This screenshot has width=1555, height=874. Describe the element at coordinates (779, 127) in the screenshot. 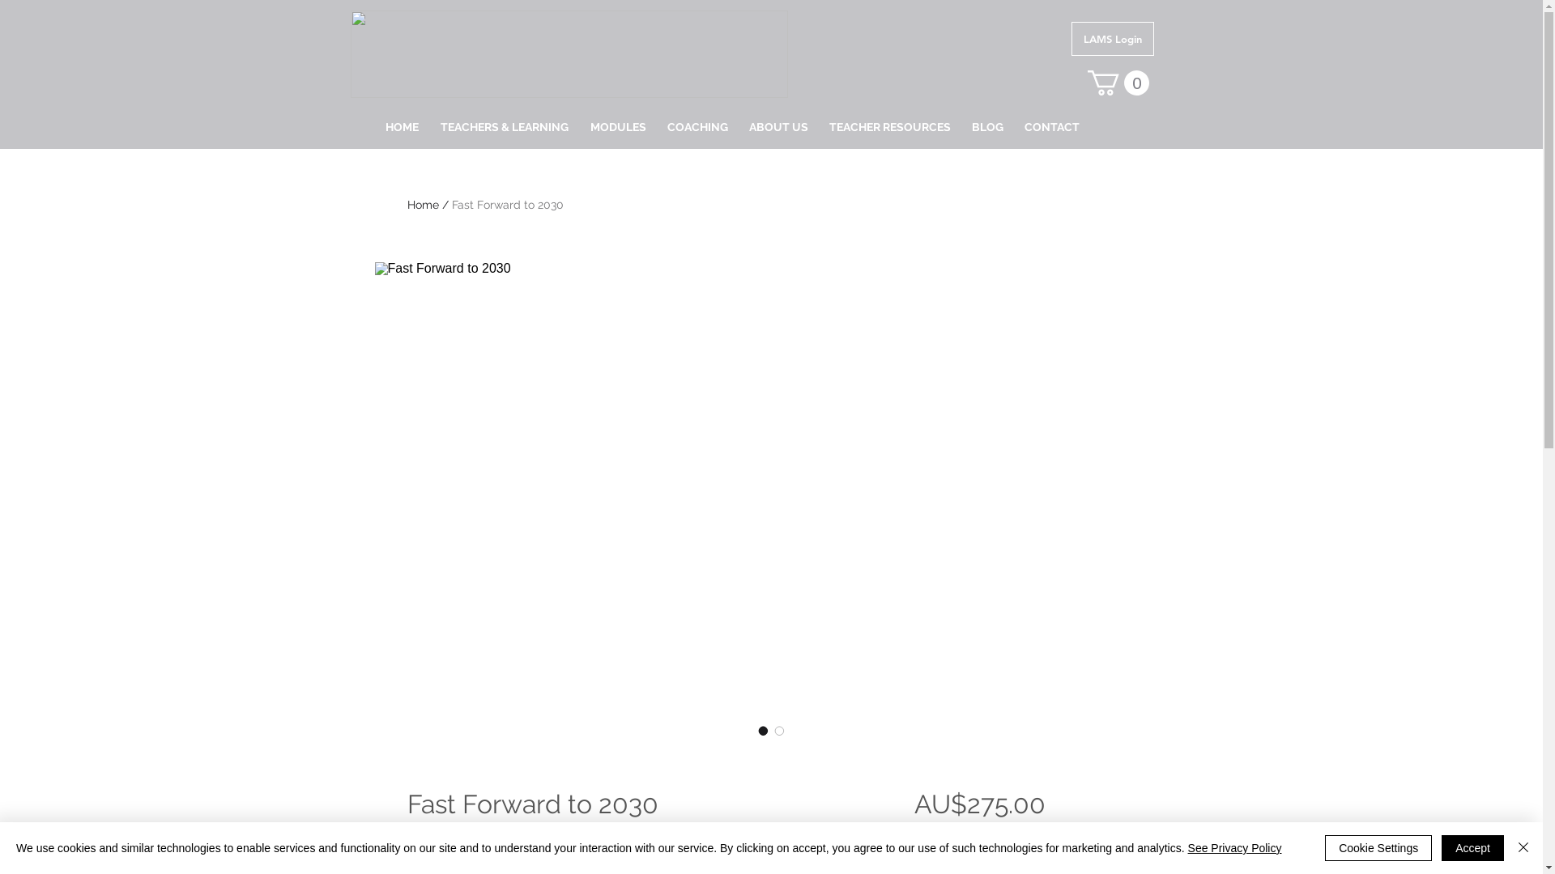

I see `ABOUT US` at that location.